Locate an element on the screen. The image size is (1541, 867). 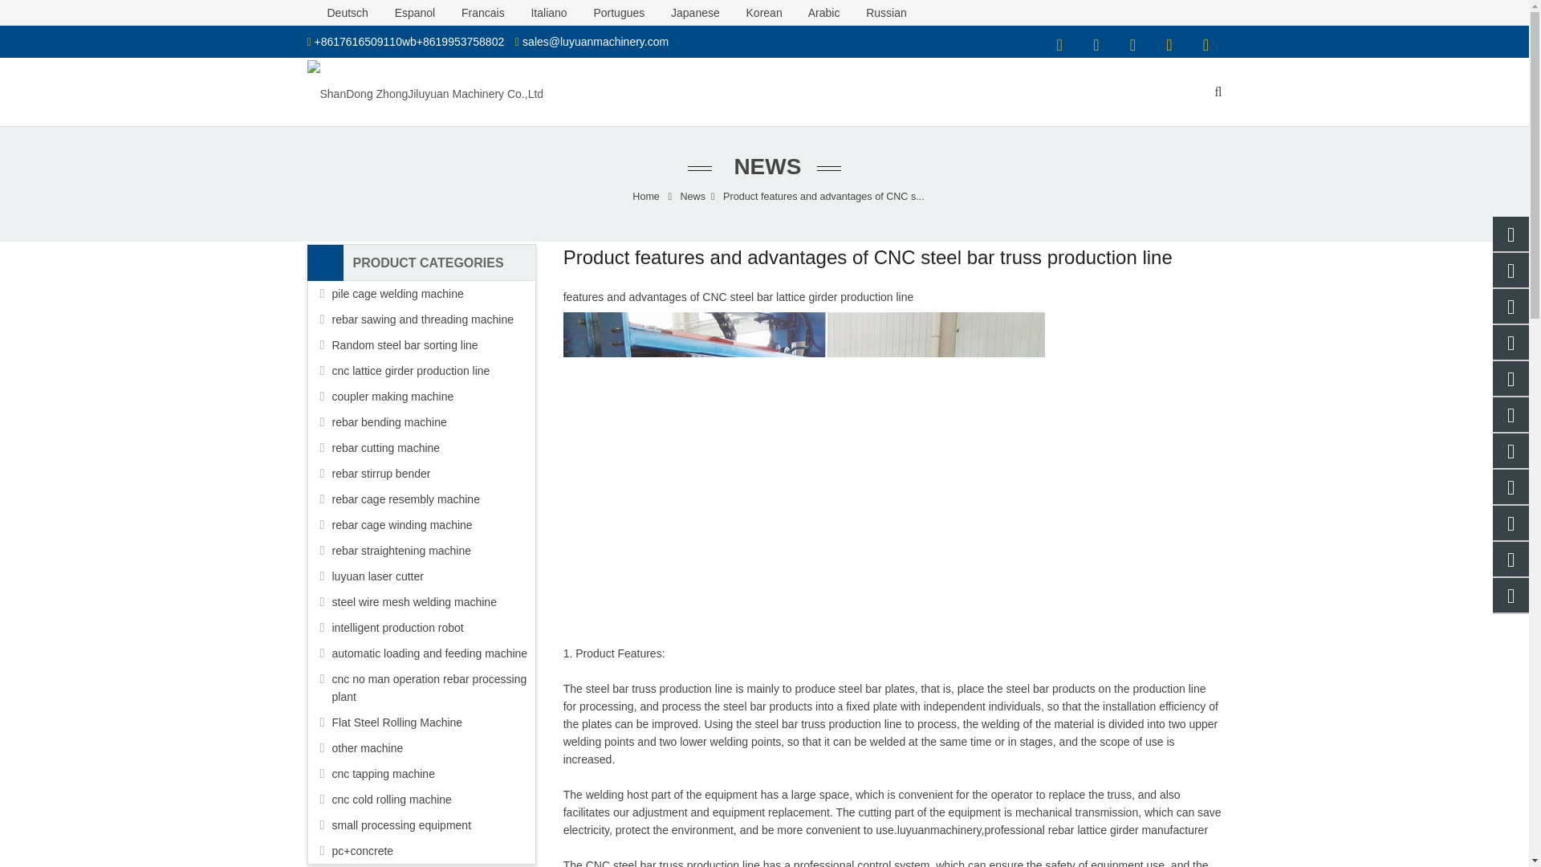
Portugues is located at coordinates (609, 12).